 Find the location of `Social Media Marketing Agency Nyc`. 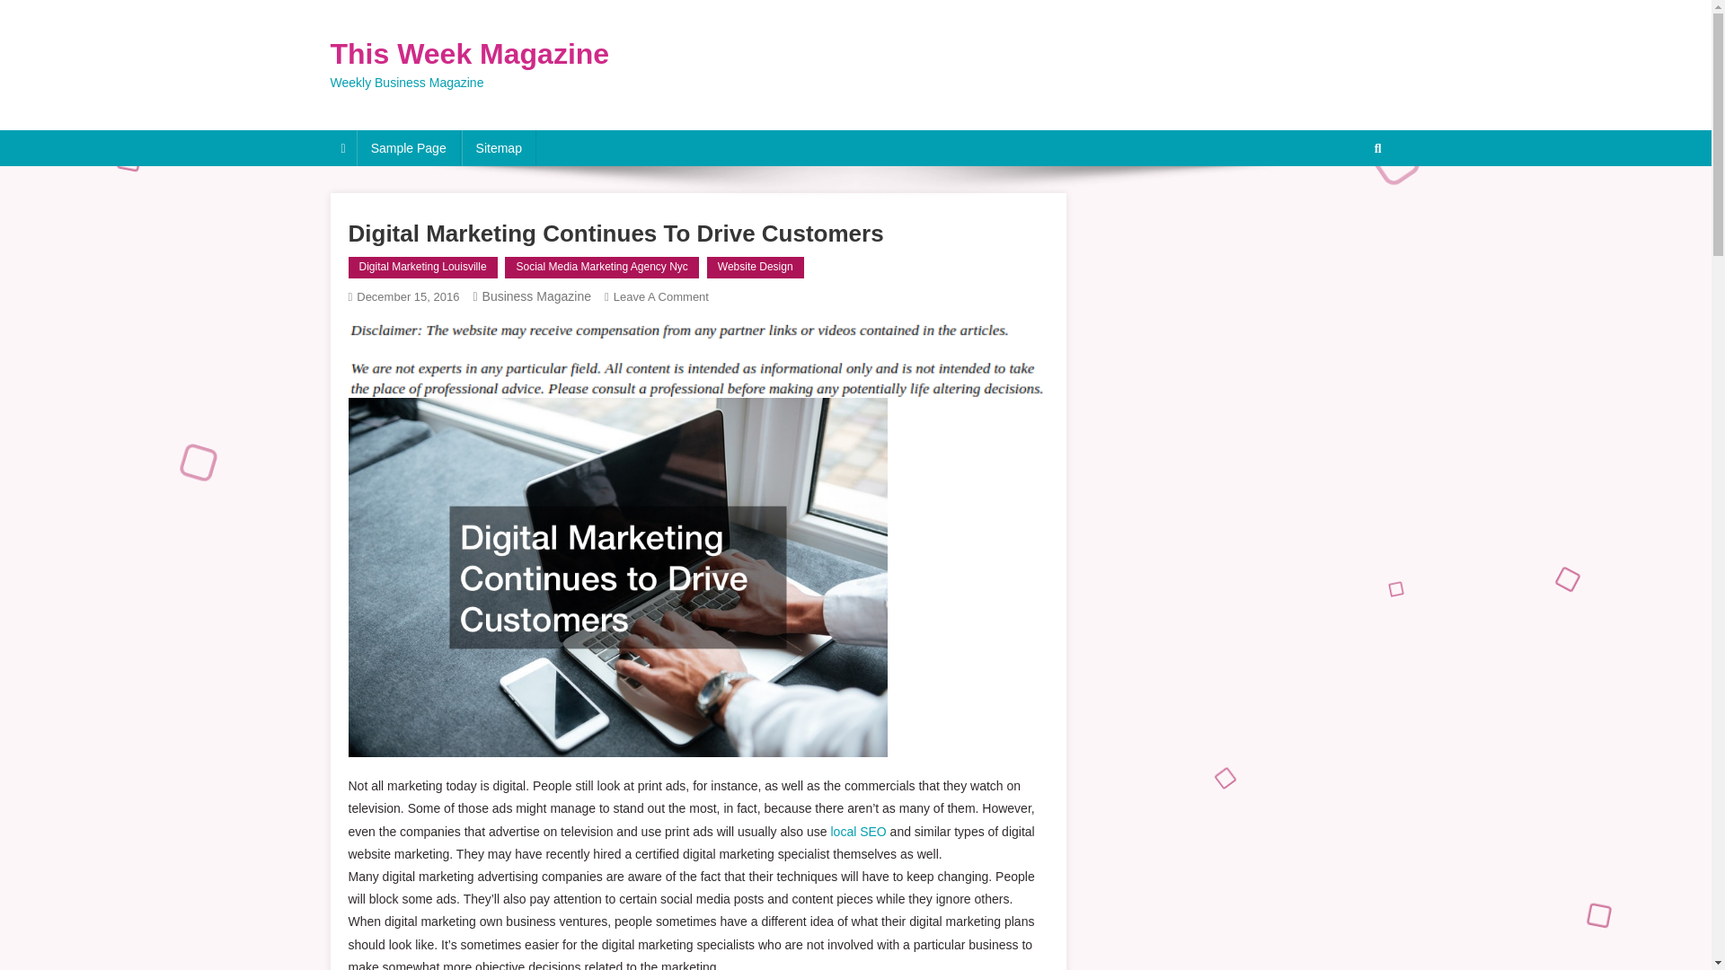

Social Media Marketing Agency Nyc is located at coordinates (602, 268).